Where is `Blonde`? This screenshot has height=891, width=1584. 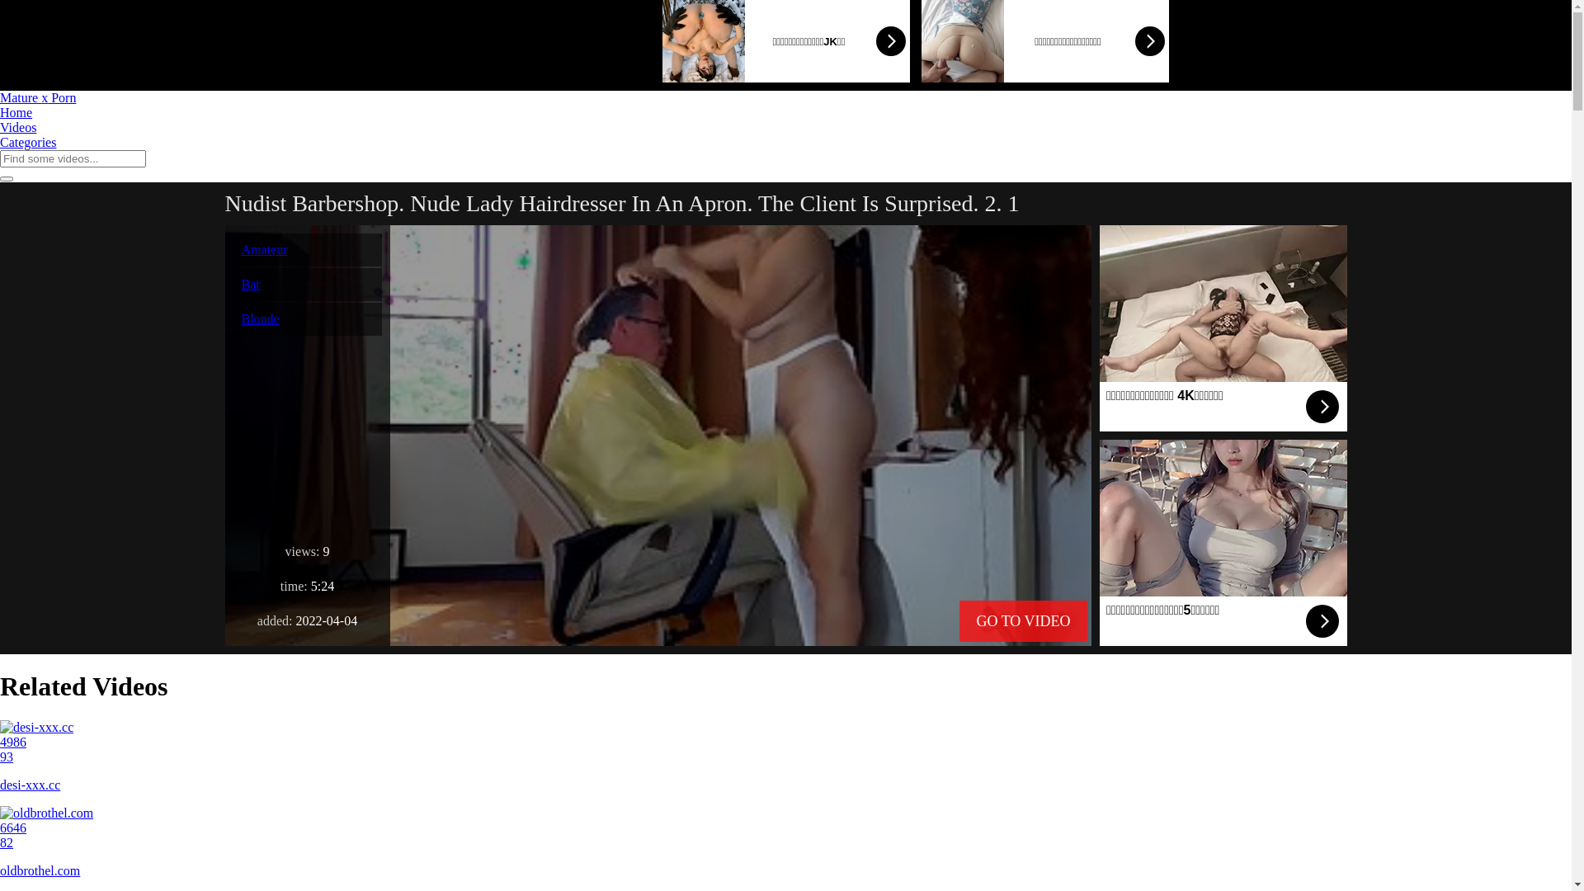
Blonde is located at coordinates (260, 318).